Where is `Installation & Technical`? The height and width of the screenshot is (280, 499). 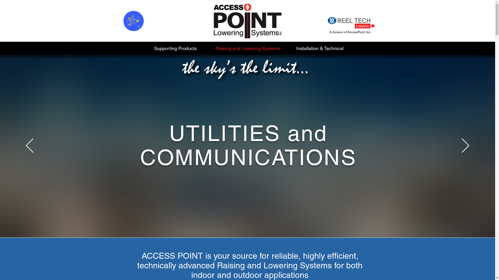 Installation & Technical is located at coordinates (320, 48).